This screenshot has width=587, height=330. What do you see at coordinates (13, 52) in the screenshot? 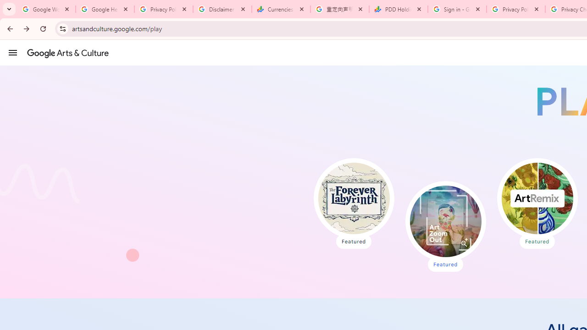
I see `Menu` at bounding box center [13, 52].